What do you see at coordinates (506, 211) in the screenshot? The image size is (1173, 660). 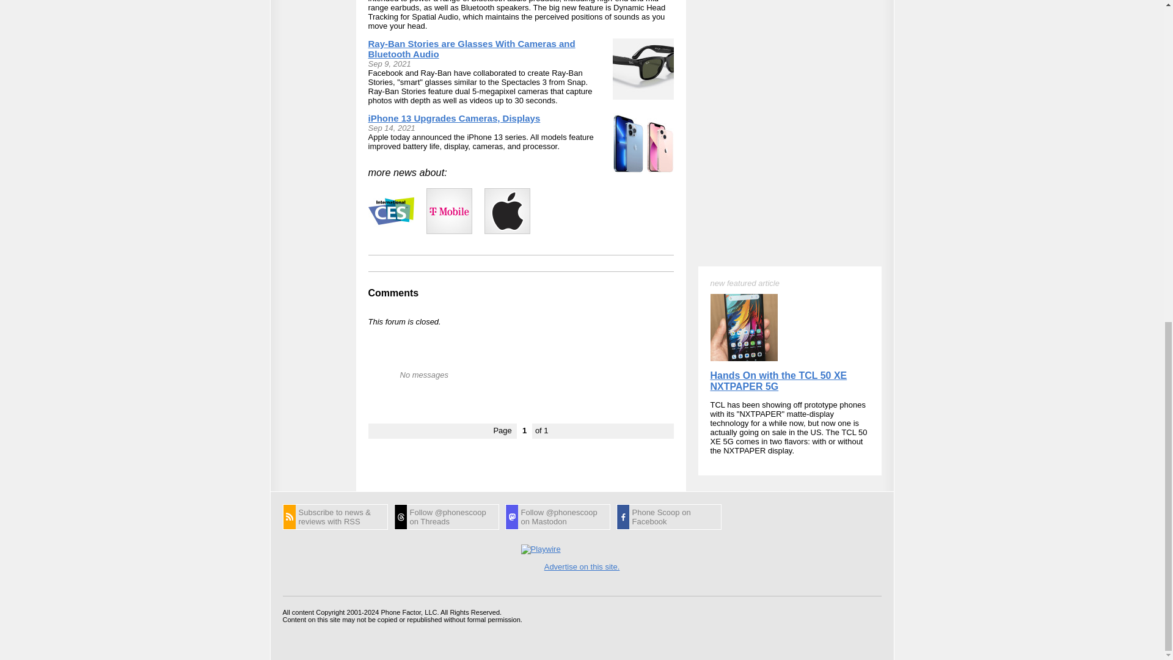 I see `Apple` at bounding box center [506, 211].